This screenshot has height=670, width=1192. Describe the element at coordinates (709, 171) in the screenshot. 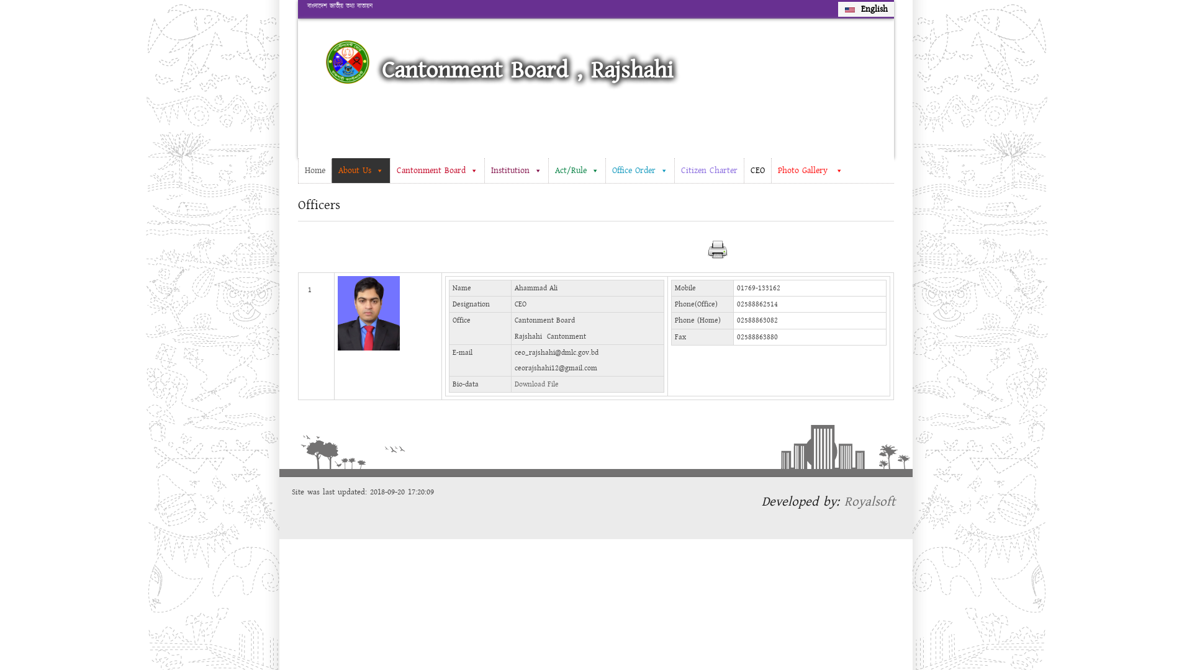

I see `Citizen Charter` at that location.